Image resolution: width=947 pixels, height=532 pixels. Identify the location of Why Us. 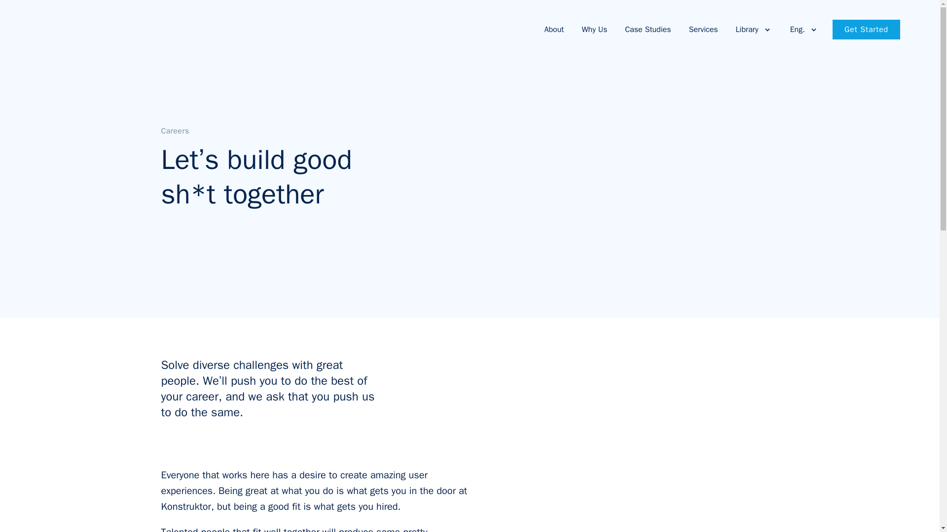
(591, 29).